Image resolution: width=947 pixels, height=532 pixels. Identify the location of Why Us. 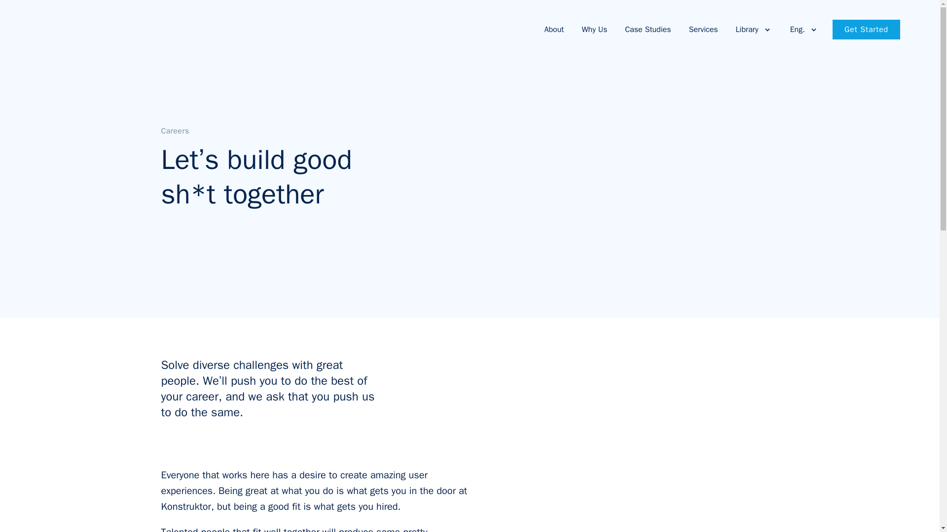
(591, 29).